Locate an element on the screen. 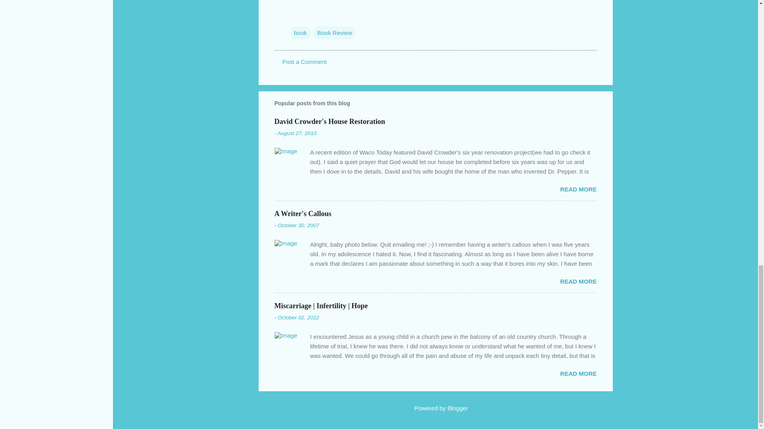 This screenshot has height=429, width=764. Email Post is located at coordinates (295, 17).